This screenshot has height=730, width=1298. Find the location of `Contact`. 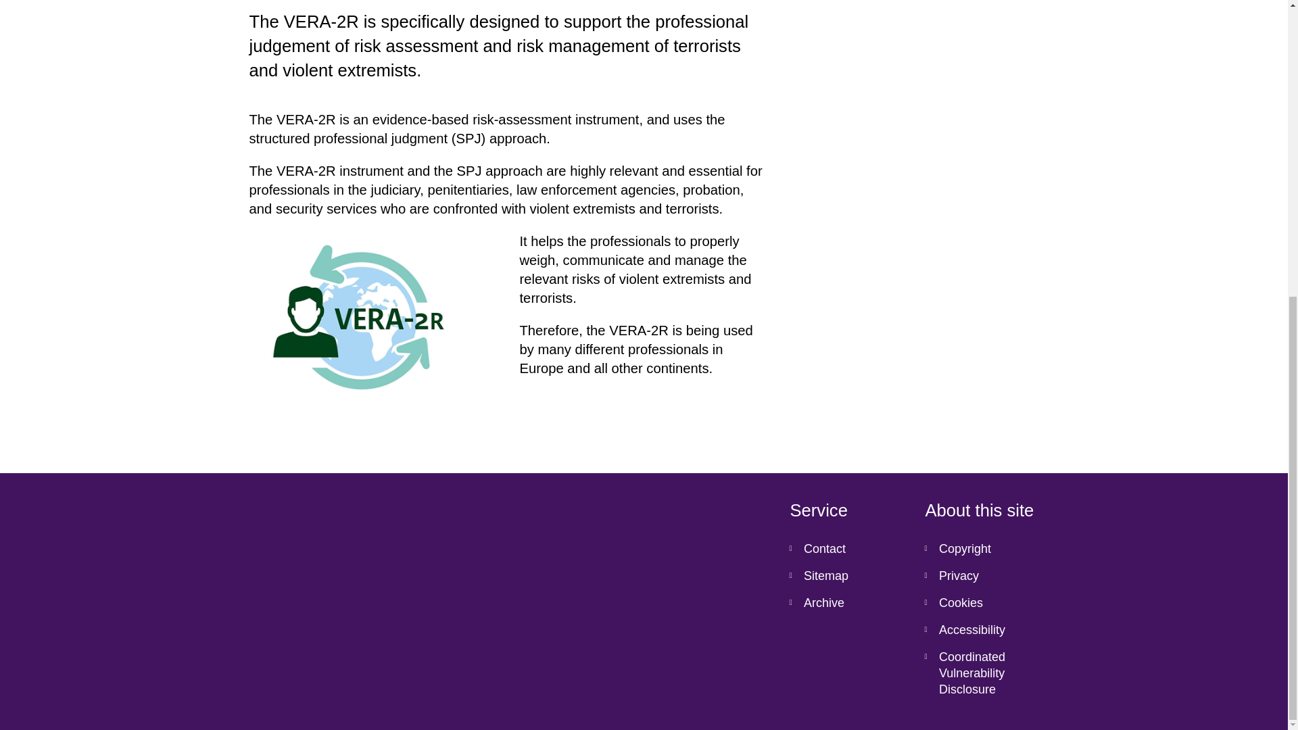

Contact is located at coordinates (846, 548).